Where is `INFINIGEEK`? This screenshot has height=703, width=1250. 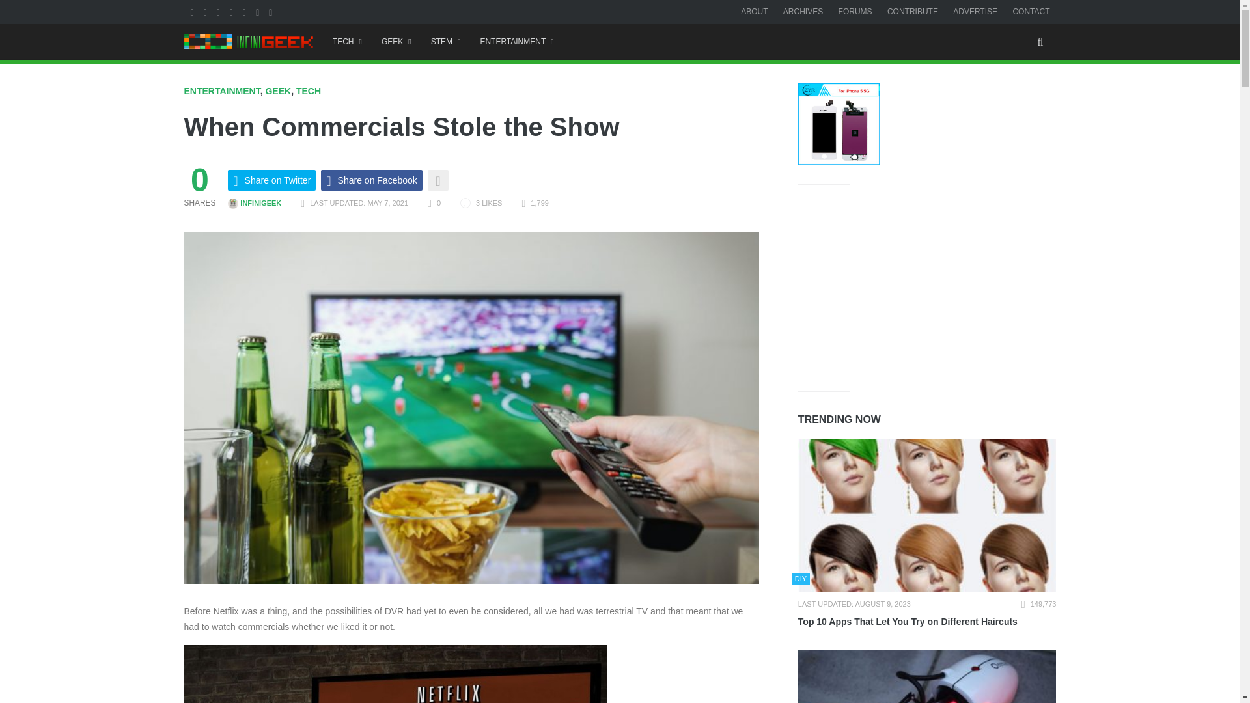 INFINIGEEK is located at coordinates (254, 202).